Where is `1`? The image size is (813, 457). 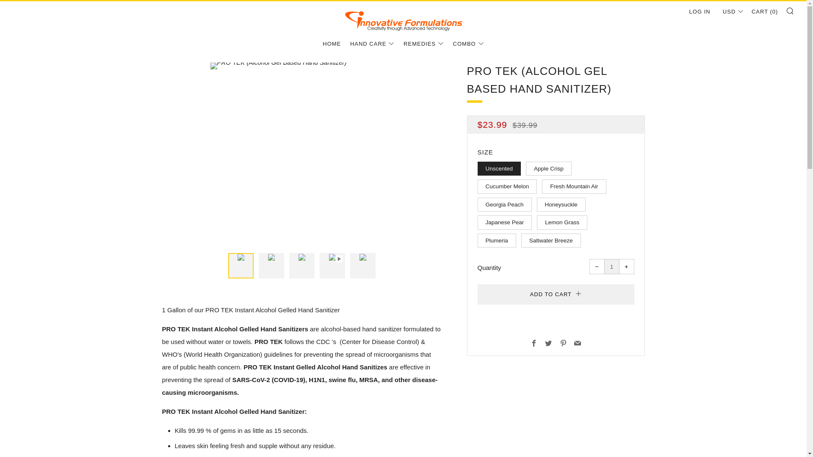 1 is located at coordinates (611, 267).